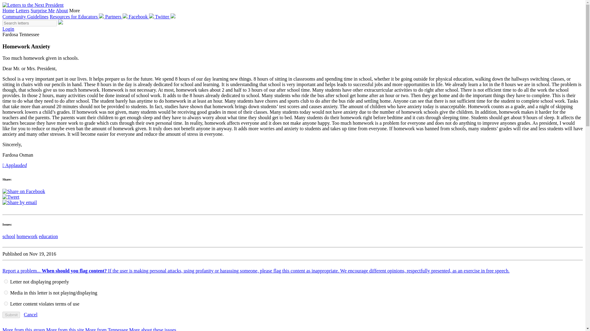  What do you see at coordinates (165, 17) in the screenshot?
I see `Twitter` at bounding box center [165, 17].